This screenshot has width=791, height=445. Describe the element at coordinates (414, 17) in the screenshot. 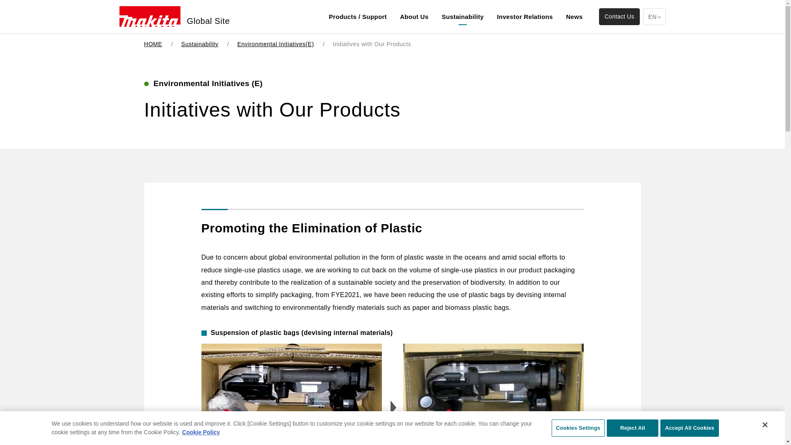

I see `About Us` at that location.